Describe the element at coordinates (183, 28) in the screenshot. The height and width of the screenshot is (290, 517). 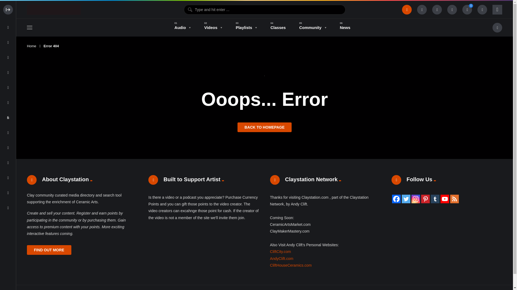
I see `Audio` at that location.